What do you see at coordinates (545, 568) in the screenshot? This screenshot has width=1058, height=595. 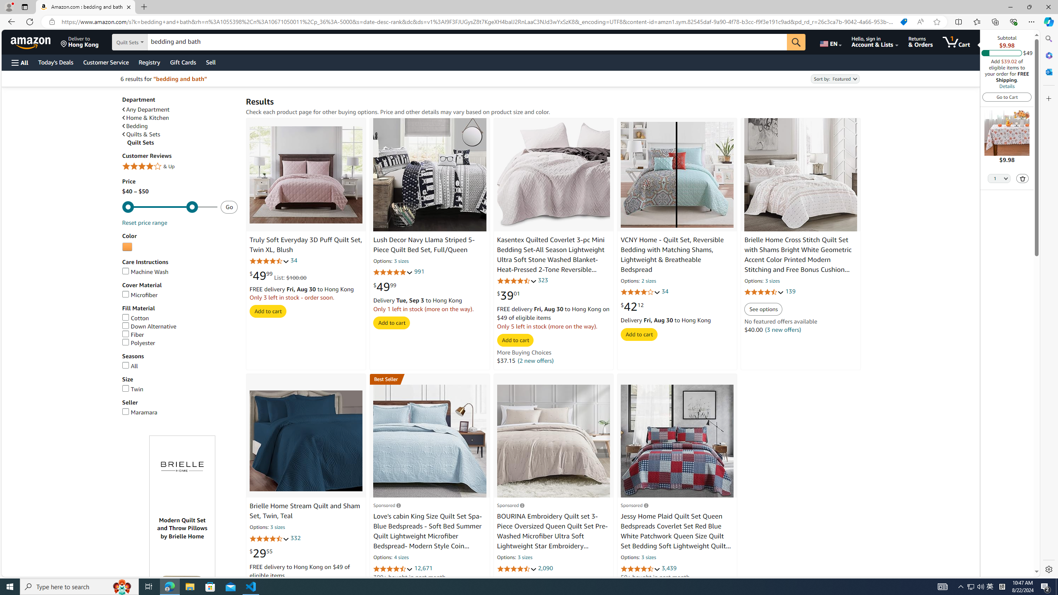 I see `2,090` at bounding box center [545, 568].